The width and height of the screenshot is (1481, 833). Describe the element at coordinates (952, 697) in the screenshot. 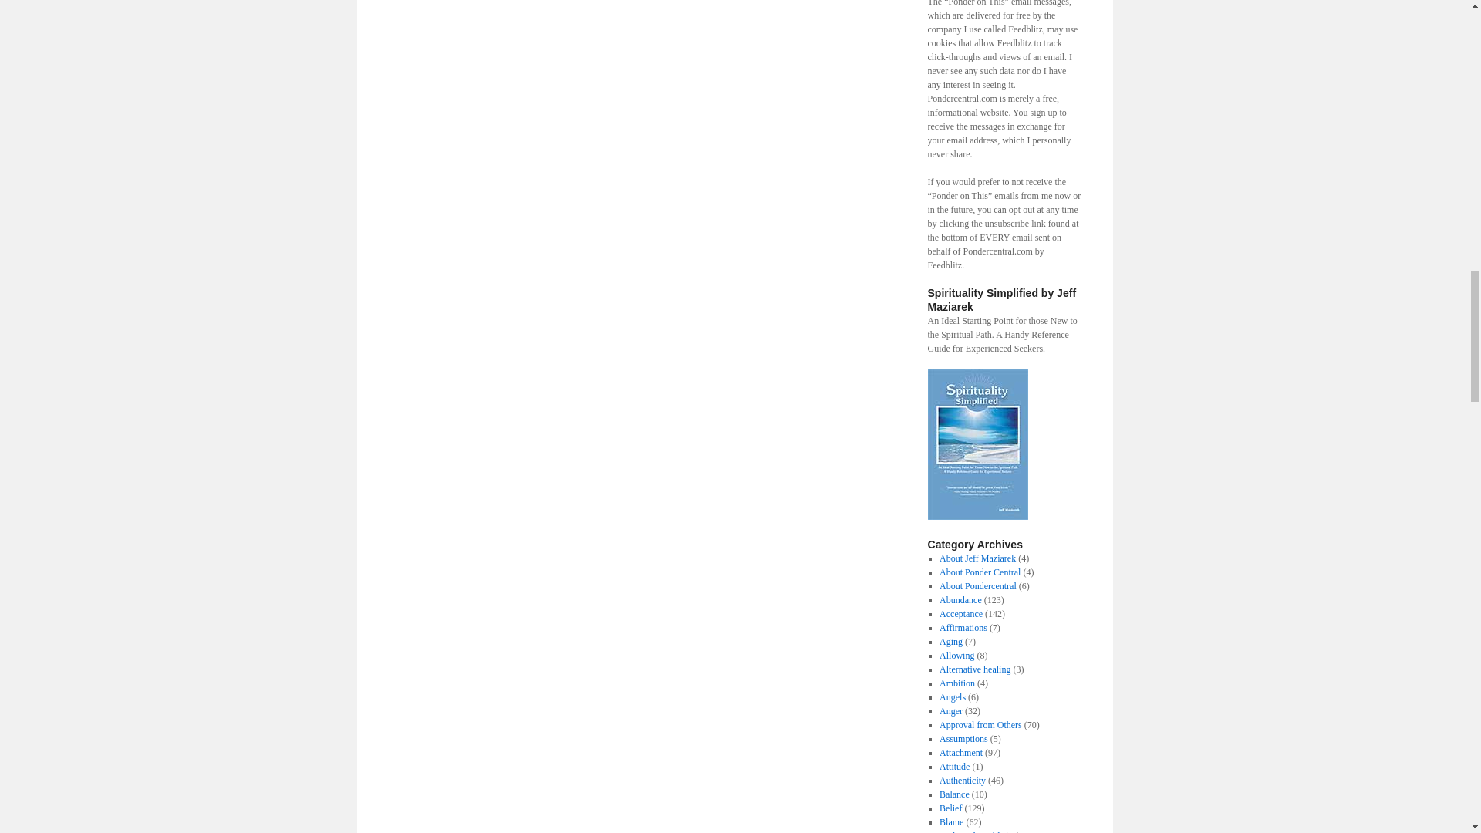

I see `Angels` at that location.